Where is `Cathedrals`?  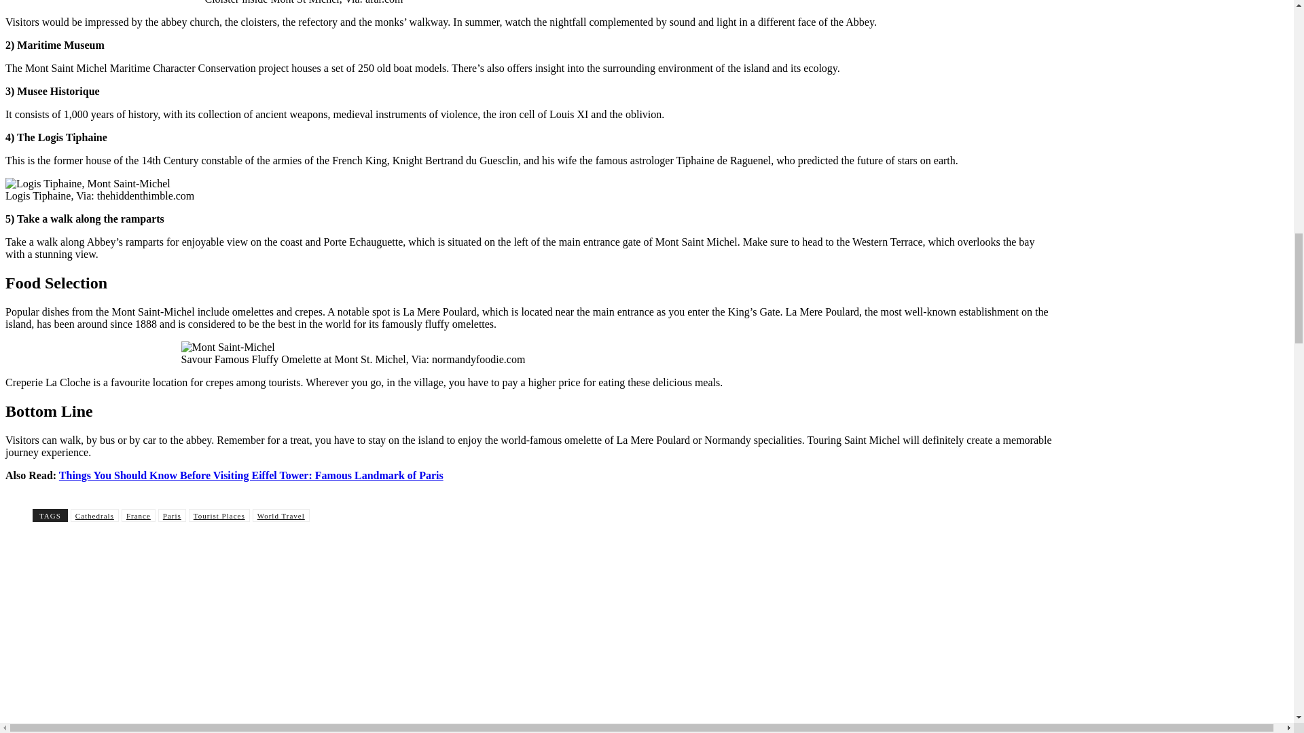 Cathedrals is located at coordinates (94, 514).